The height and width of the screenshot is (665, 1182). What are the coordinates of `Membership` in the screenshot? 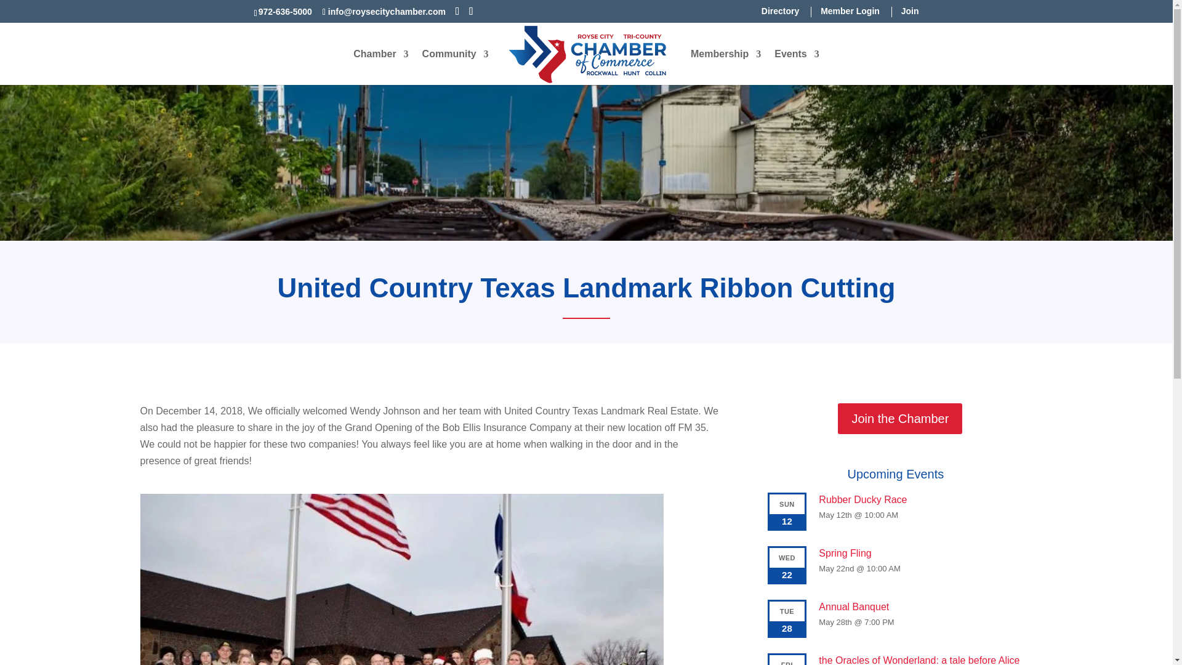 It's located at (725, 64).